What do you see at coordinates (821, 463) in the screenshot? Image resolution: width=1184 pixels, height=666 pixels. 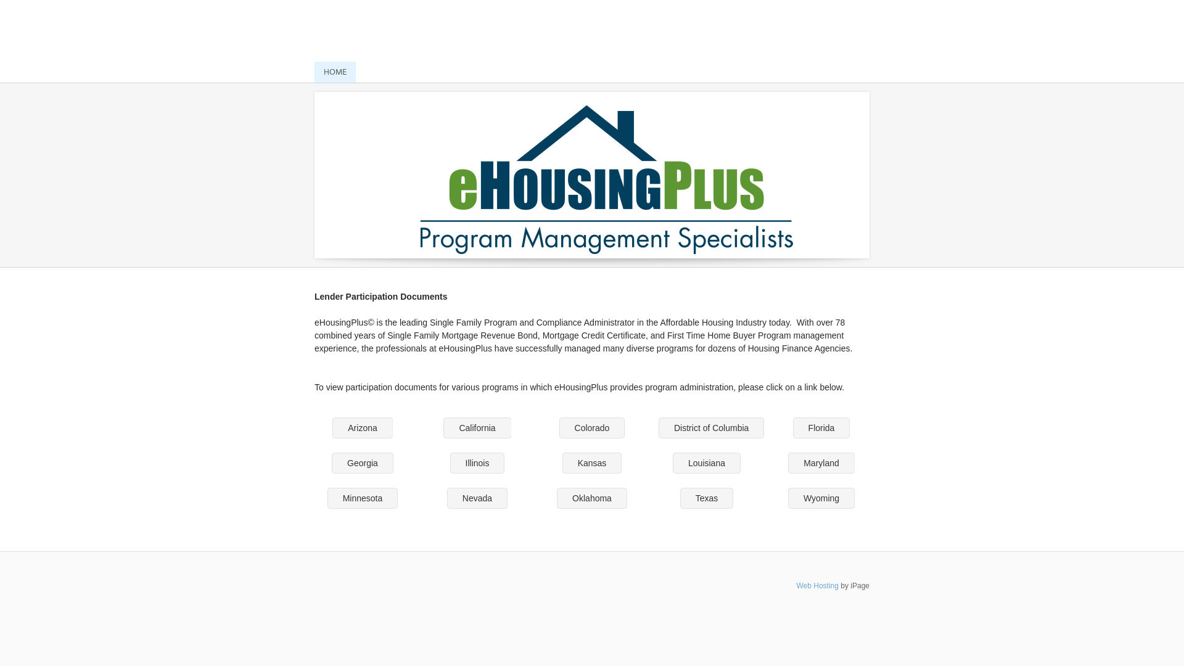 I see `Maryland` at bounding box center [821, 463].